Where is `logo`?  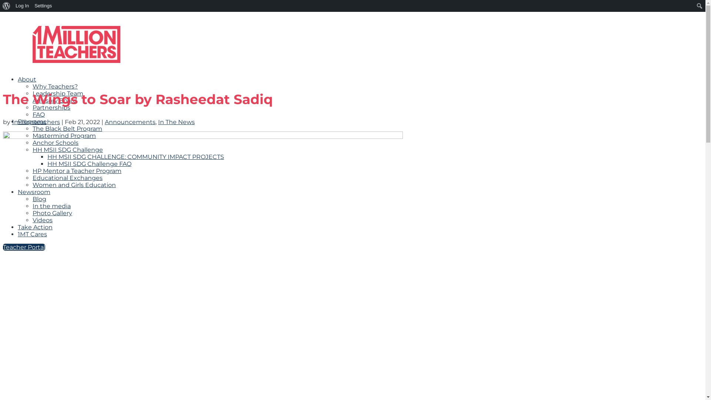 logo is located at coordinates (76, 44).